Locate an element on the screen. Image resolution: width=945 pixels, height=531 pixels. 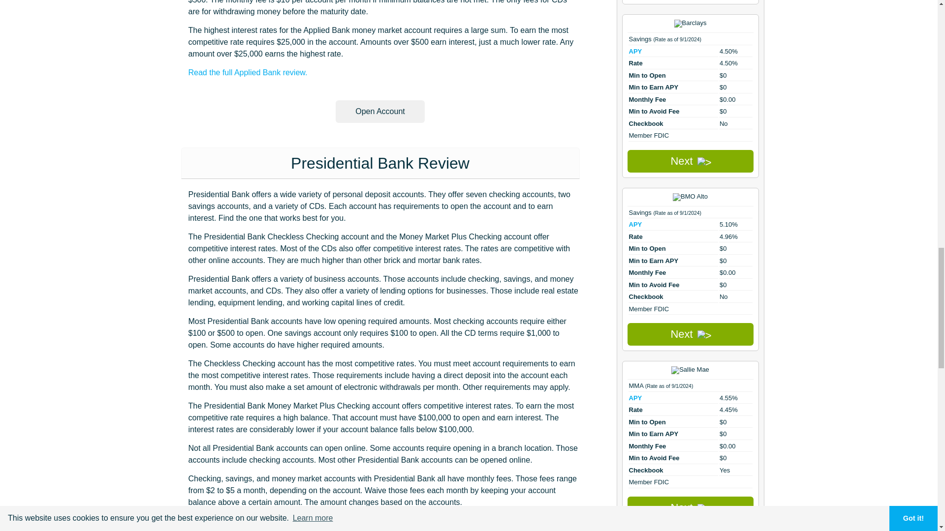
Open Account is located at coordinates (380, 111).